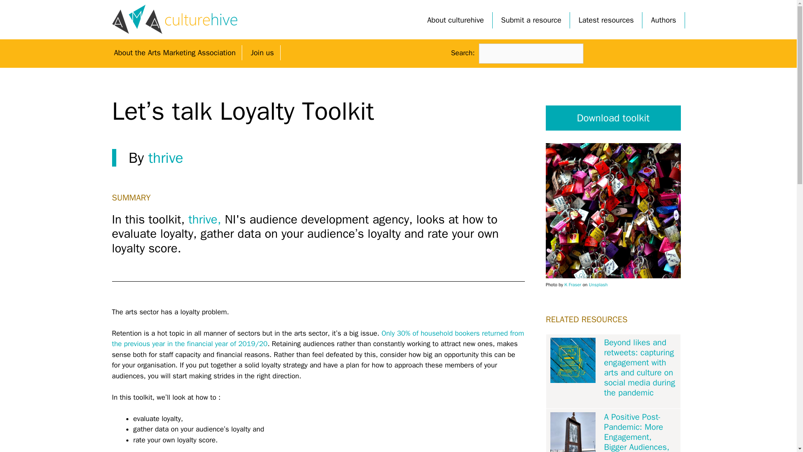 The width and height of the screenshot is (803, 452). What do you see at coordinates (531, 20) in the screenshot?
I see `Submit a resource` at bounding box center [531, 20].